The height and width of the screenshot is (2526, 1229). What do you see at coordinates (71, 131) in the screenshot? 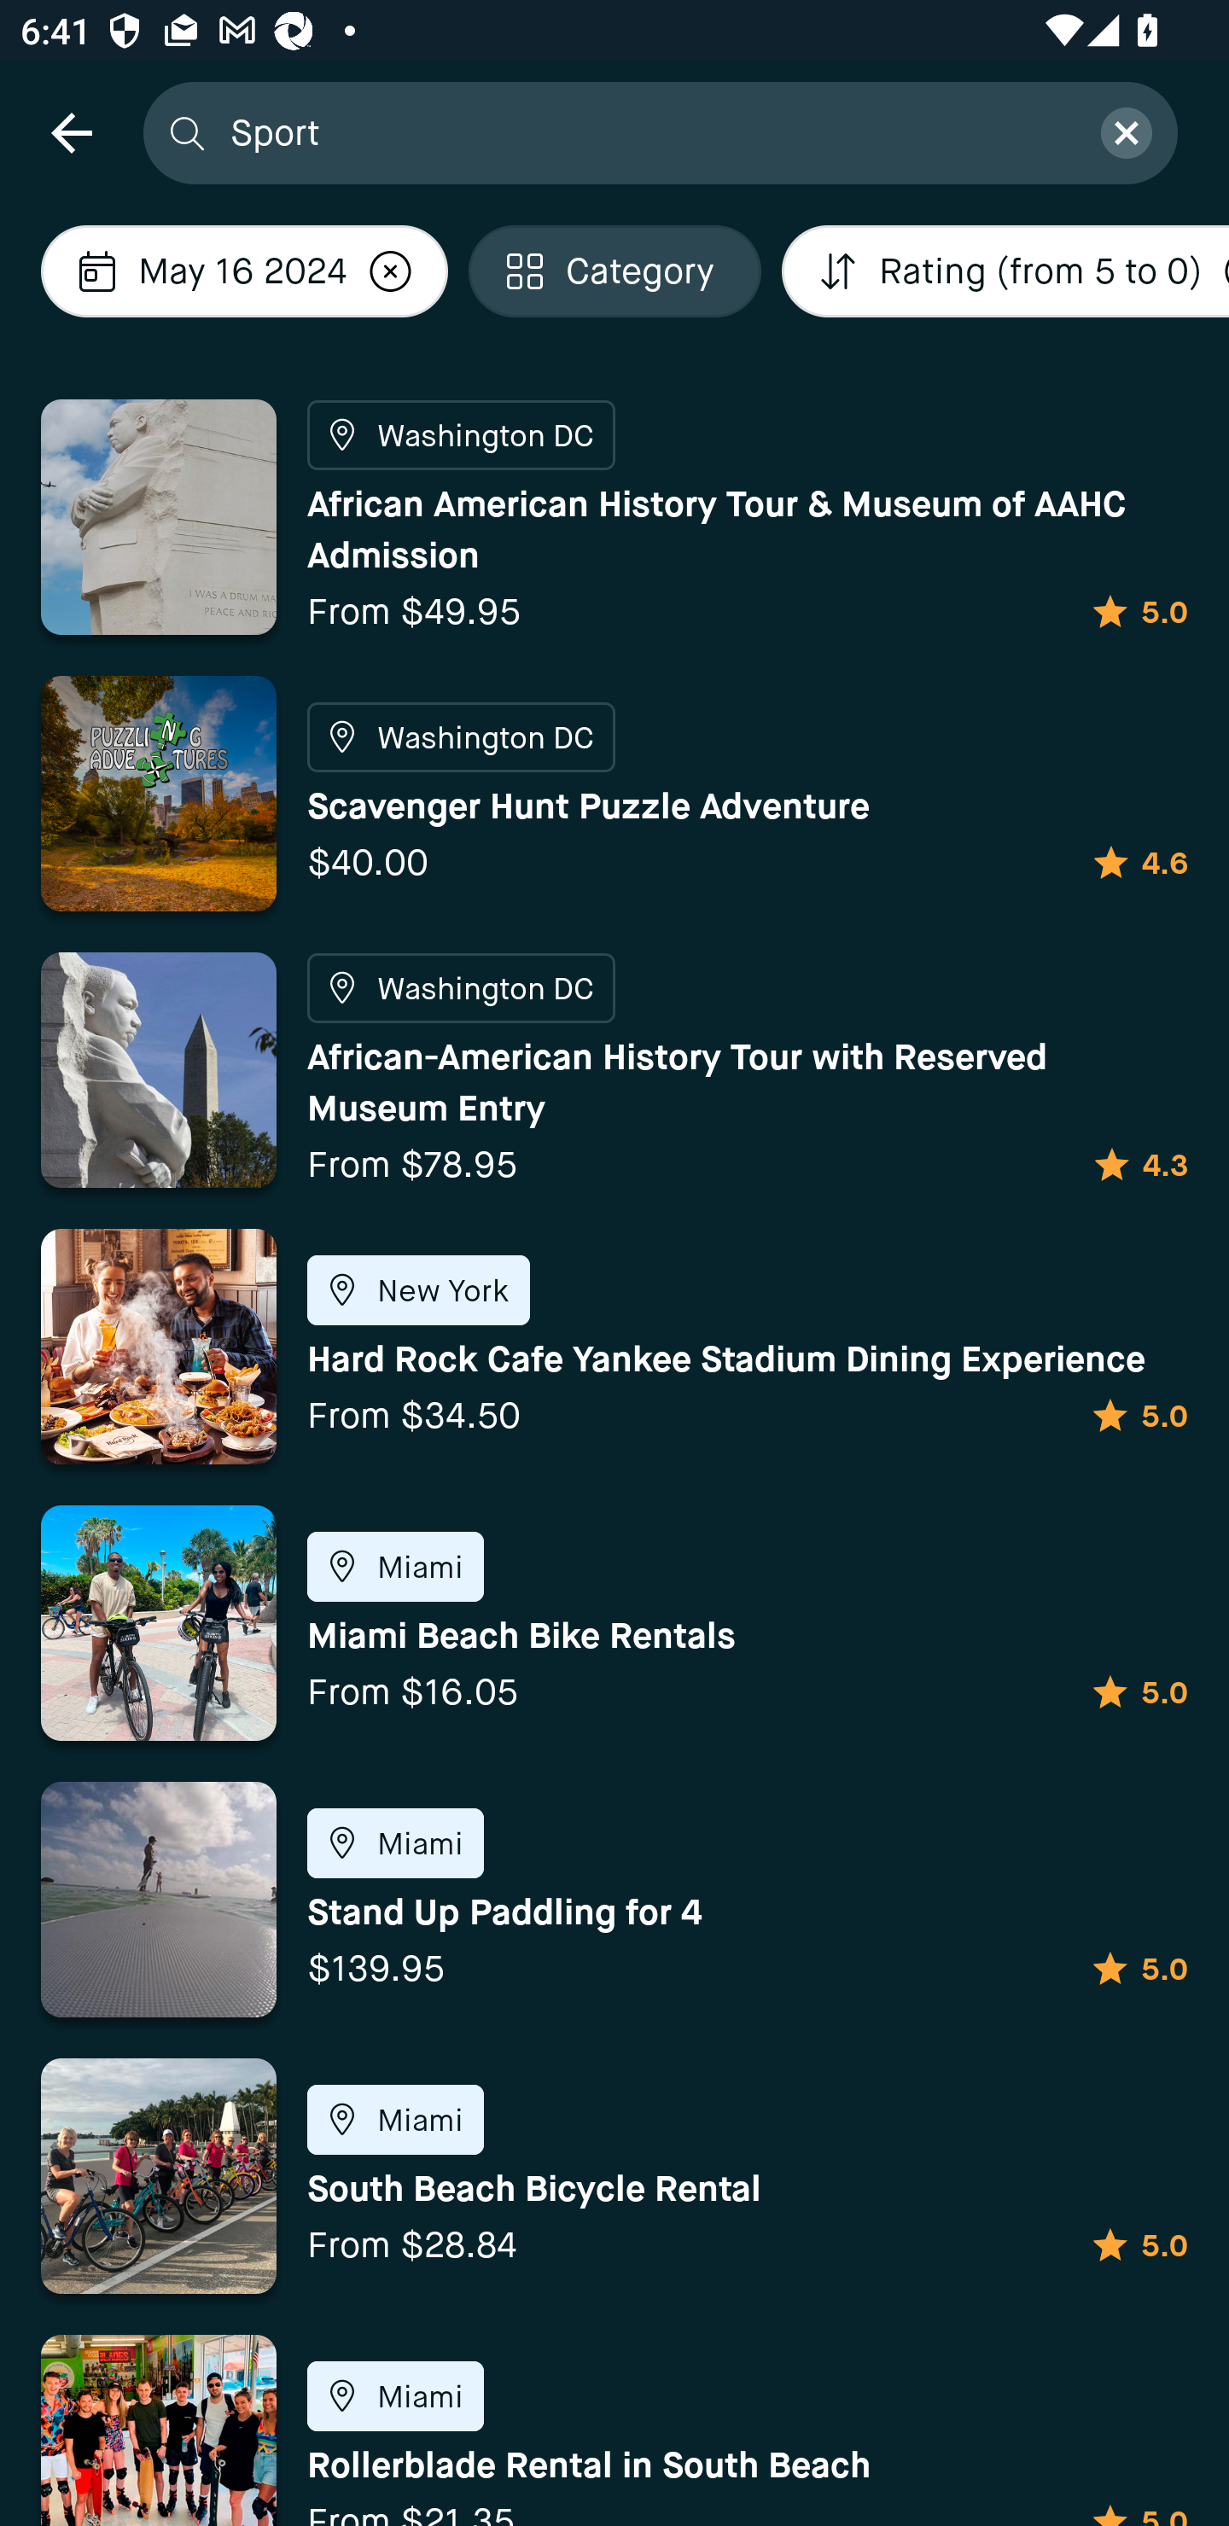
I see `navigation icon` at bounding box center [71, 131].